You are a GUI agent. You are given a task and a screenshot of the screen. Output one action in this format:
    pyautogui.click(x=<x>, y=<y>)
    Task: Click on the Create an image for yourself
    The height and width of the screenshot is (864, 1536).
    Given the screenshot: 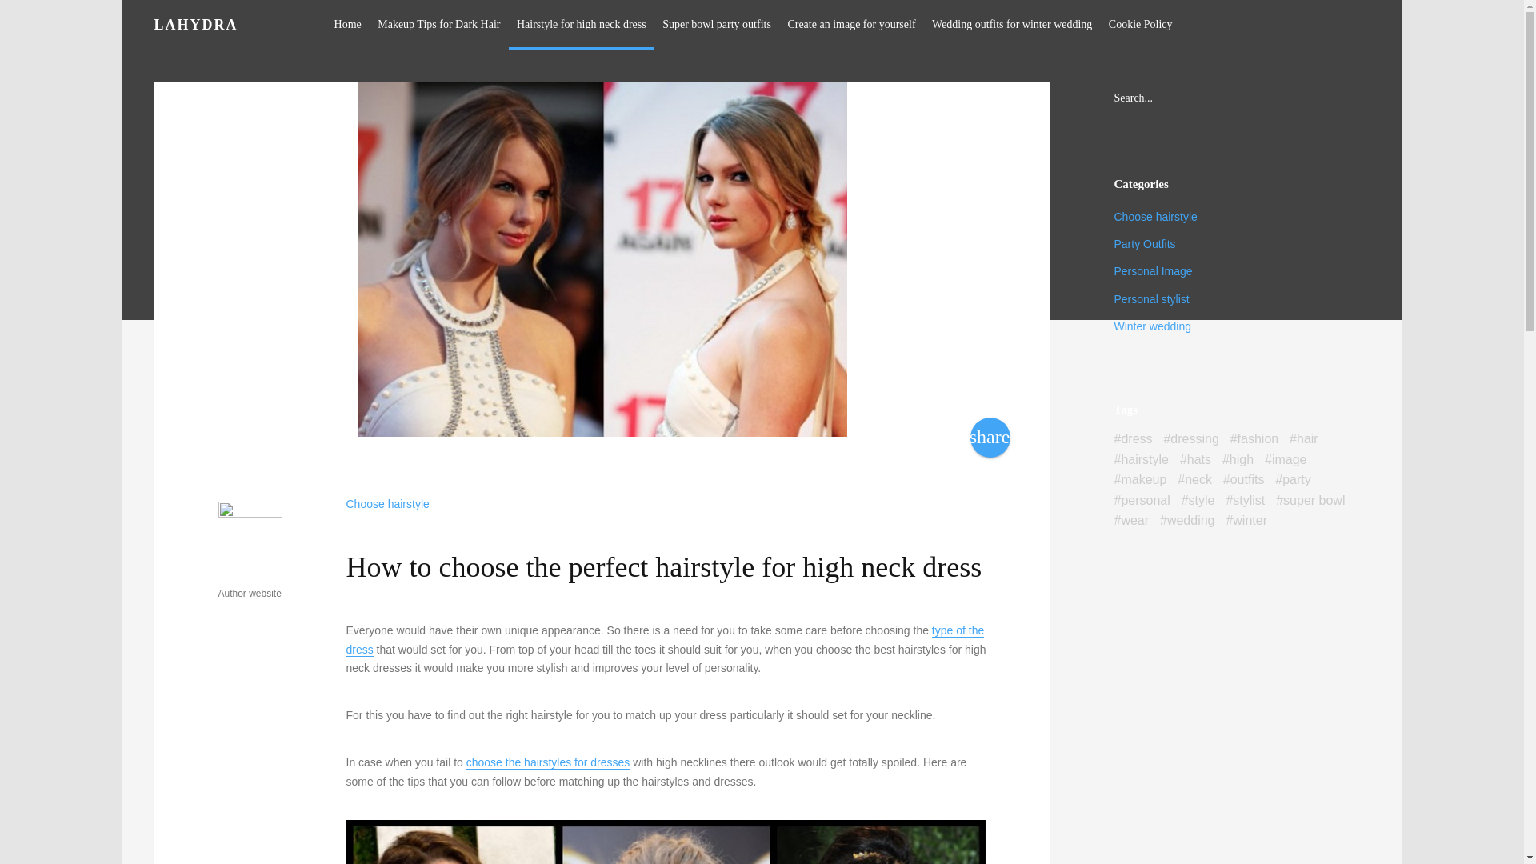 What is the action you would take?
    pyautogui.click(x=850, y=24)
    